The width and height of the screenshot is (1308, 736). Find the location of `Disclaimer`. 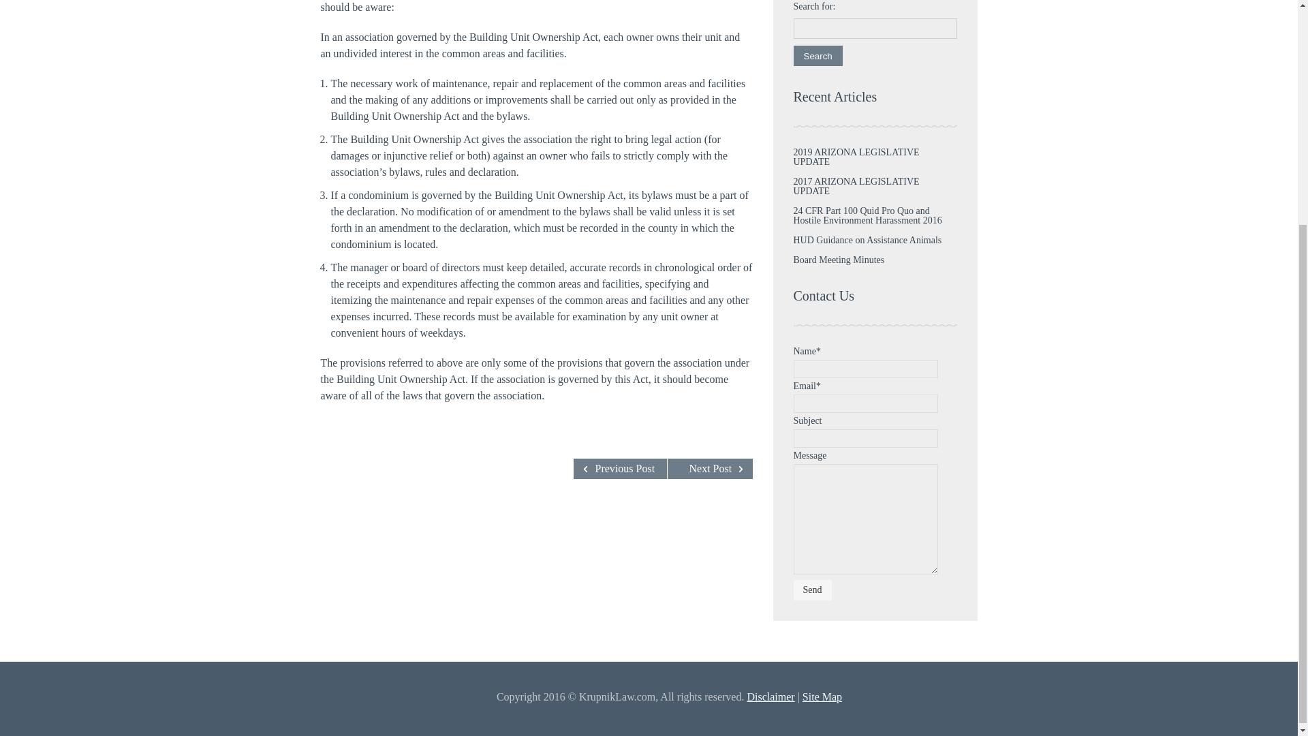

Disclaimer is located at coordinates (770, 696).